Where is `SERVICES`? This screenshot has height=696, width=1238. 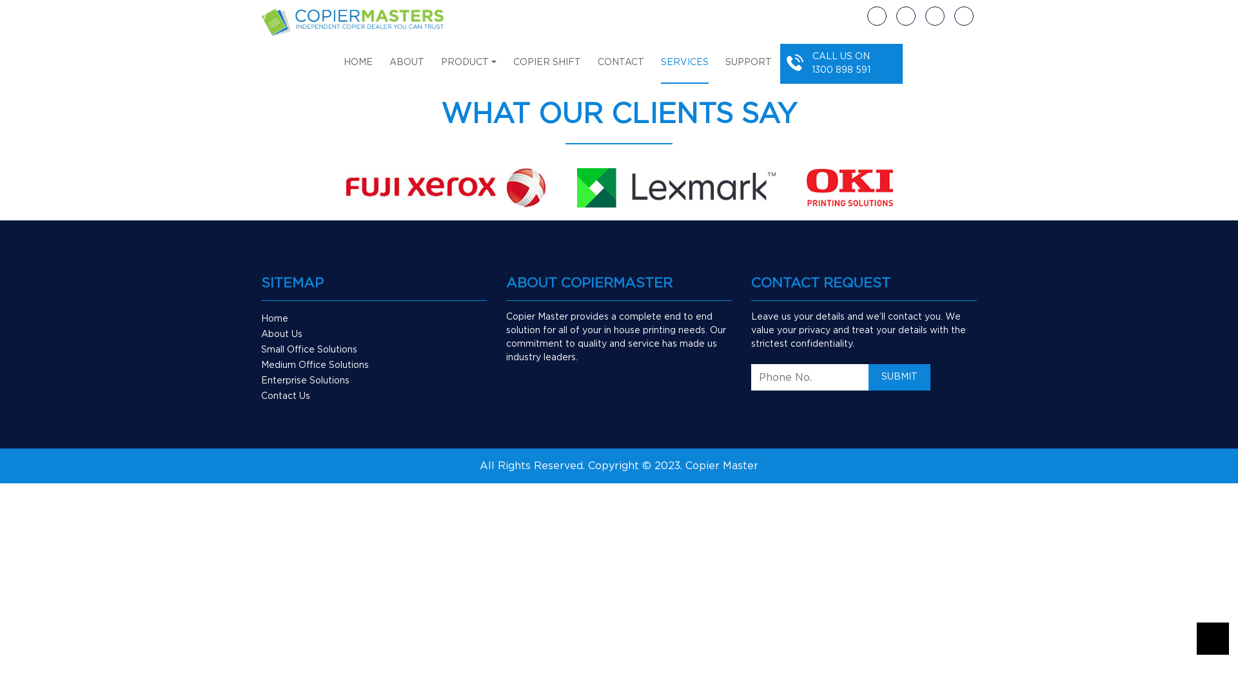
SERVICES is located at coordinates (685, 70).